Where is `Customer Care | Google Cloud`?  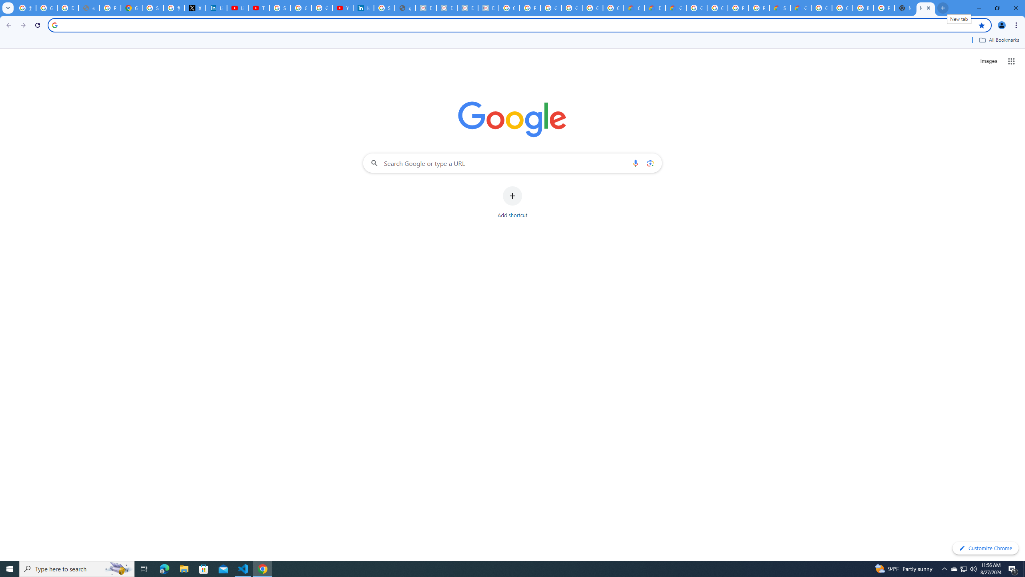
Customer Care | Google Cloud is located at coordinates (633, 8).